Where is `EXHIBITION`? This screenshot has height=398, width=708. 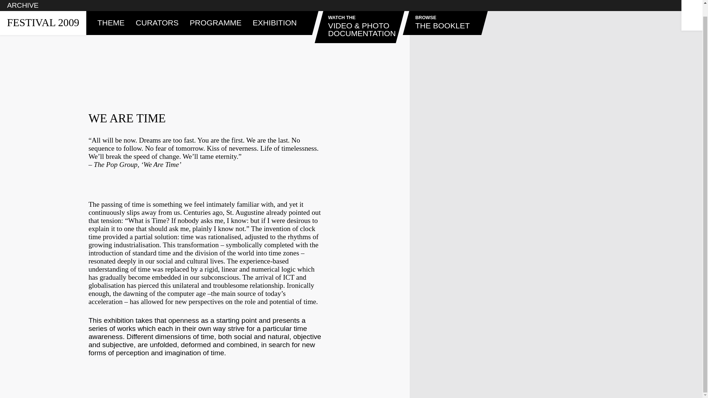 EXHIBITION is located at coordinates (215, 11).